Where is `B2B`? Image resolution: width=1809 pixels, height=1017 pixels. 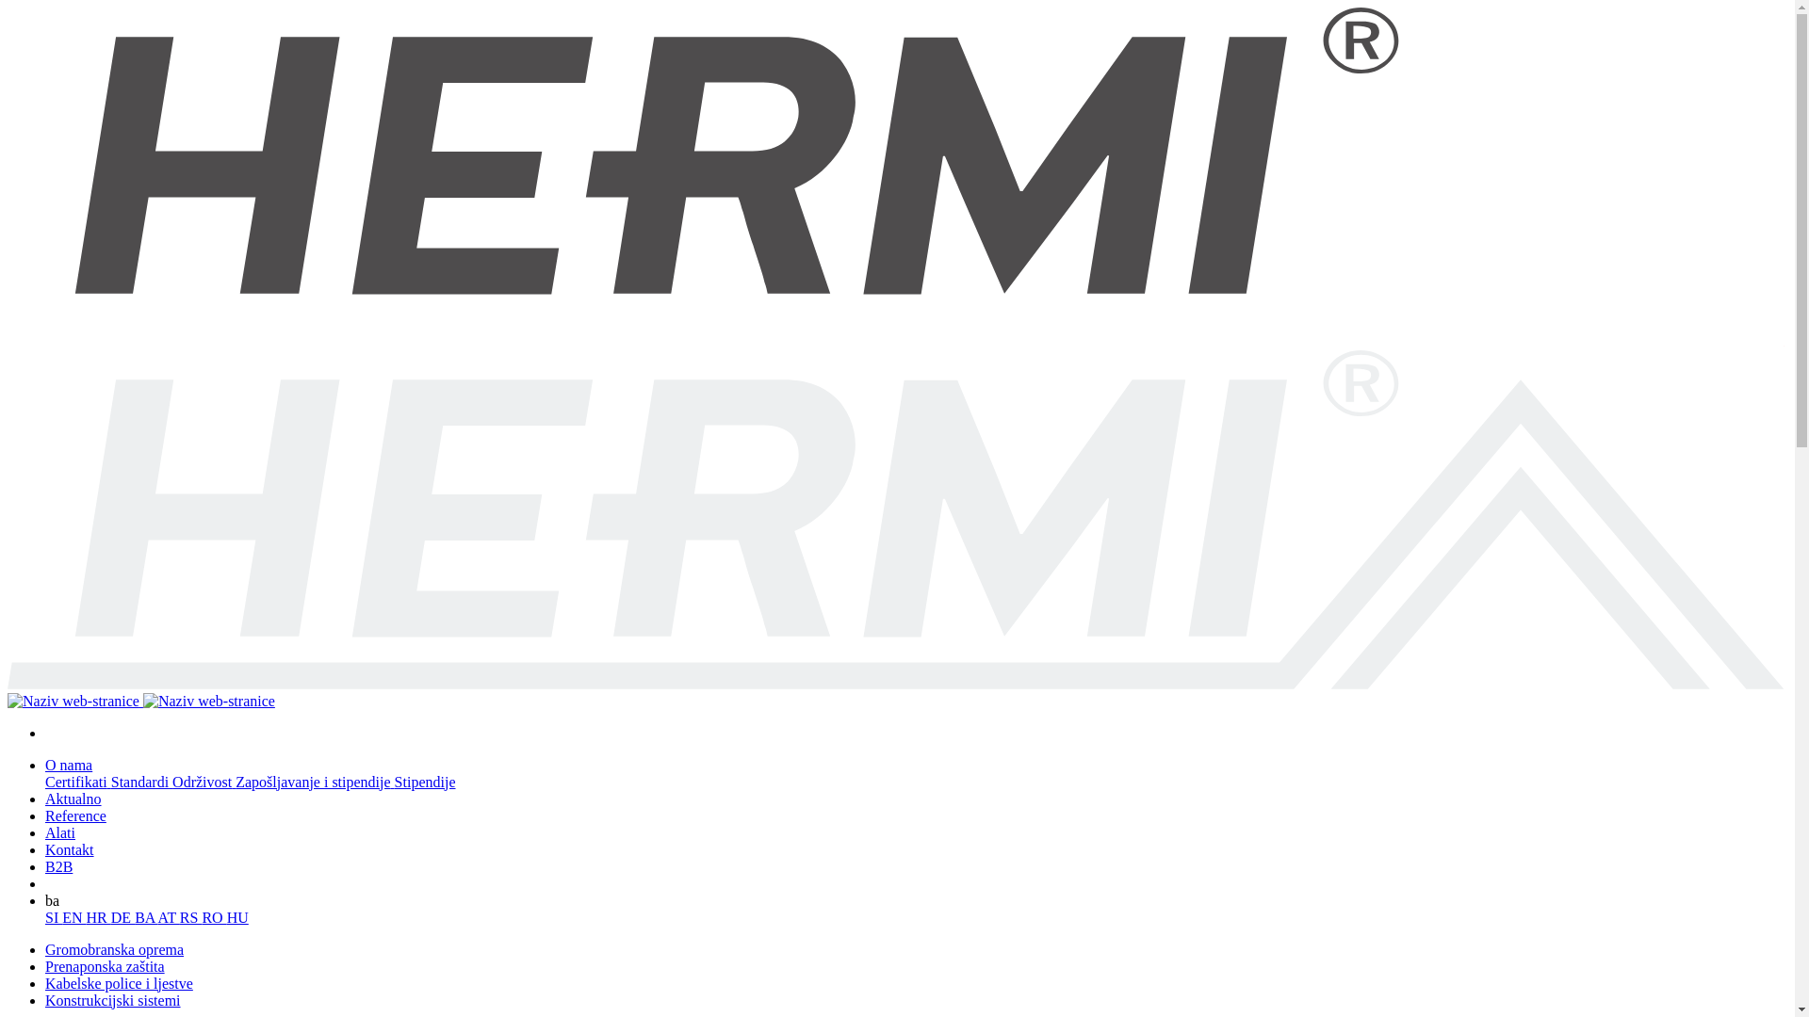 B2B is located at coordinates (58, 866).